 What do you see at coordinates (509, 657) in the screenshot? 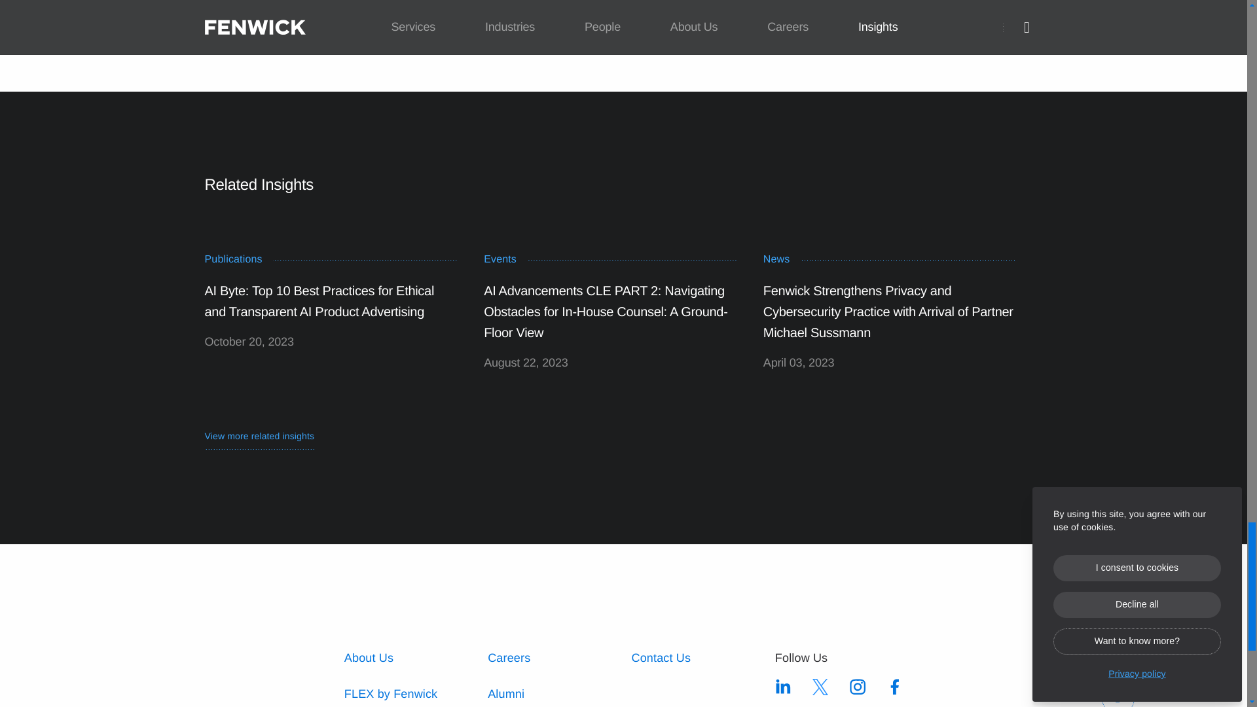
I see `Careers` at bounding box center [509, 657].